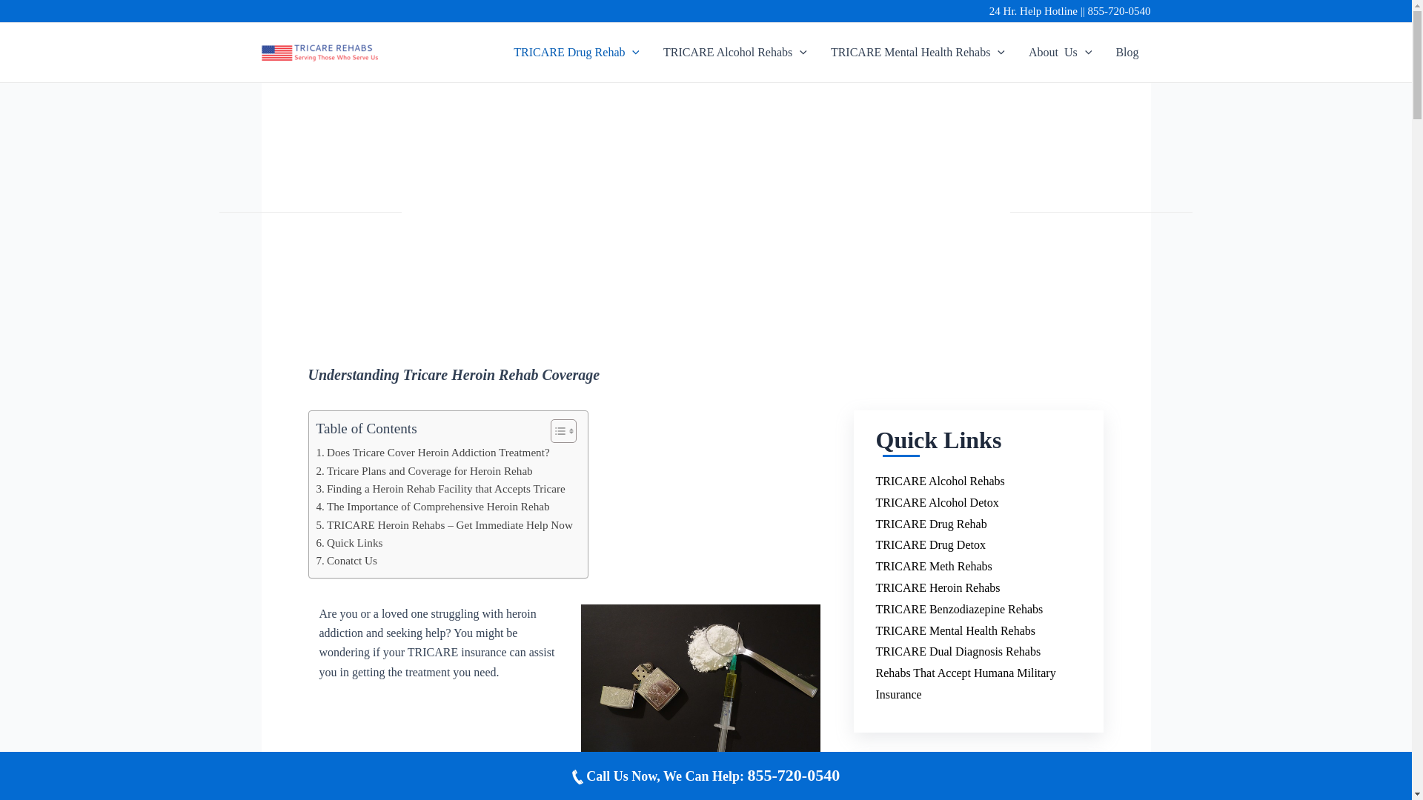 The image size is (1423, 800). What do you see at coordinates (433, 453) in the screenshot?
I see `Does Tricare Cover Heroin Addiction Treatment?` at bounding box center [433, 453].